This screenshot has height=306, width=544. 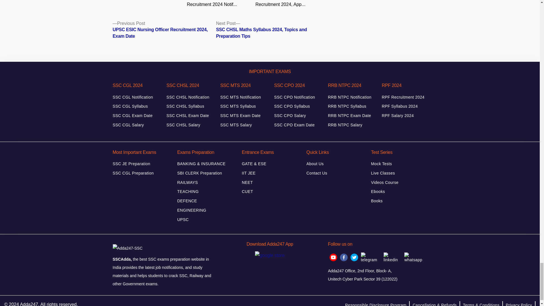 What do you see at coordinates (150, 1) in the screenshot?
I see `BIS Recruitment 2024 Notification Out for 345 Vacancies` at bounding box center [150, 1].